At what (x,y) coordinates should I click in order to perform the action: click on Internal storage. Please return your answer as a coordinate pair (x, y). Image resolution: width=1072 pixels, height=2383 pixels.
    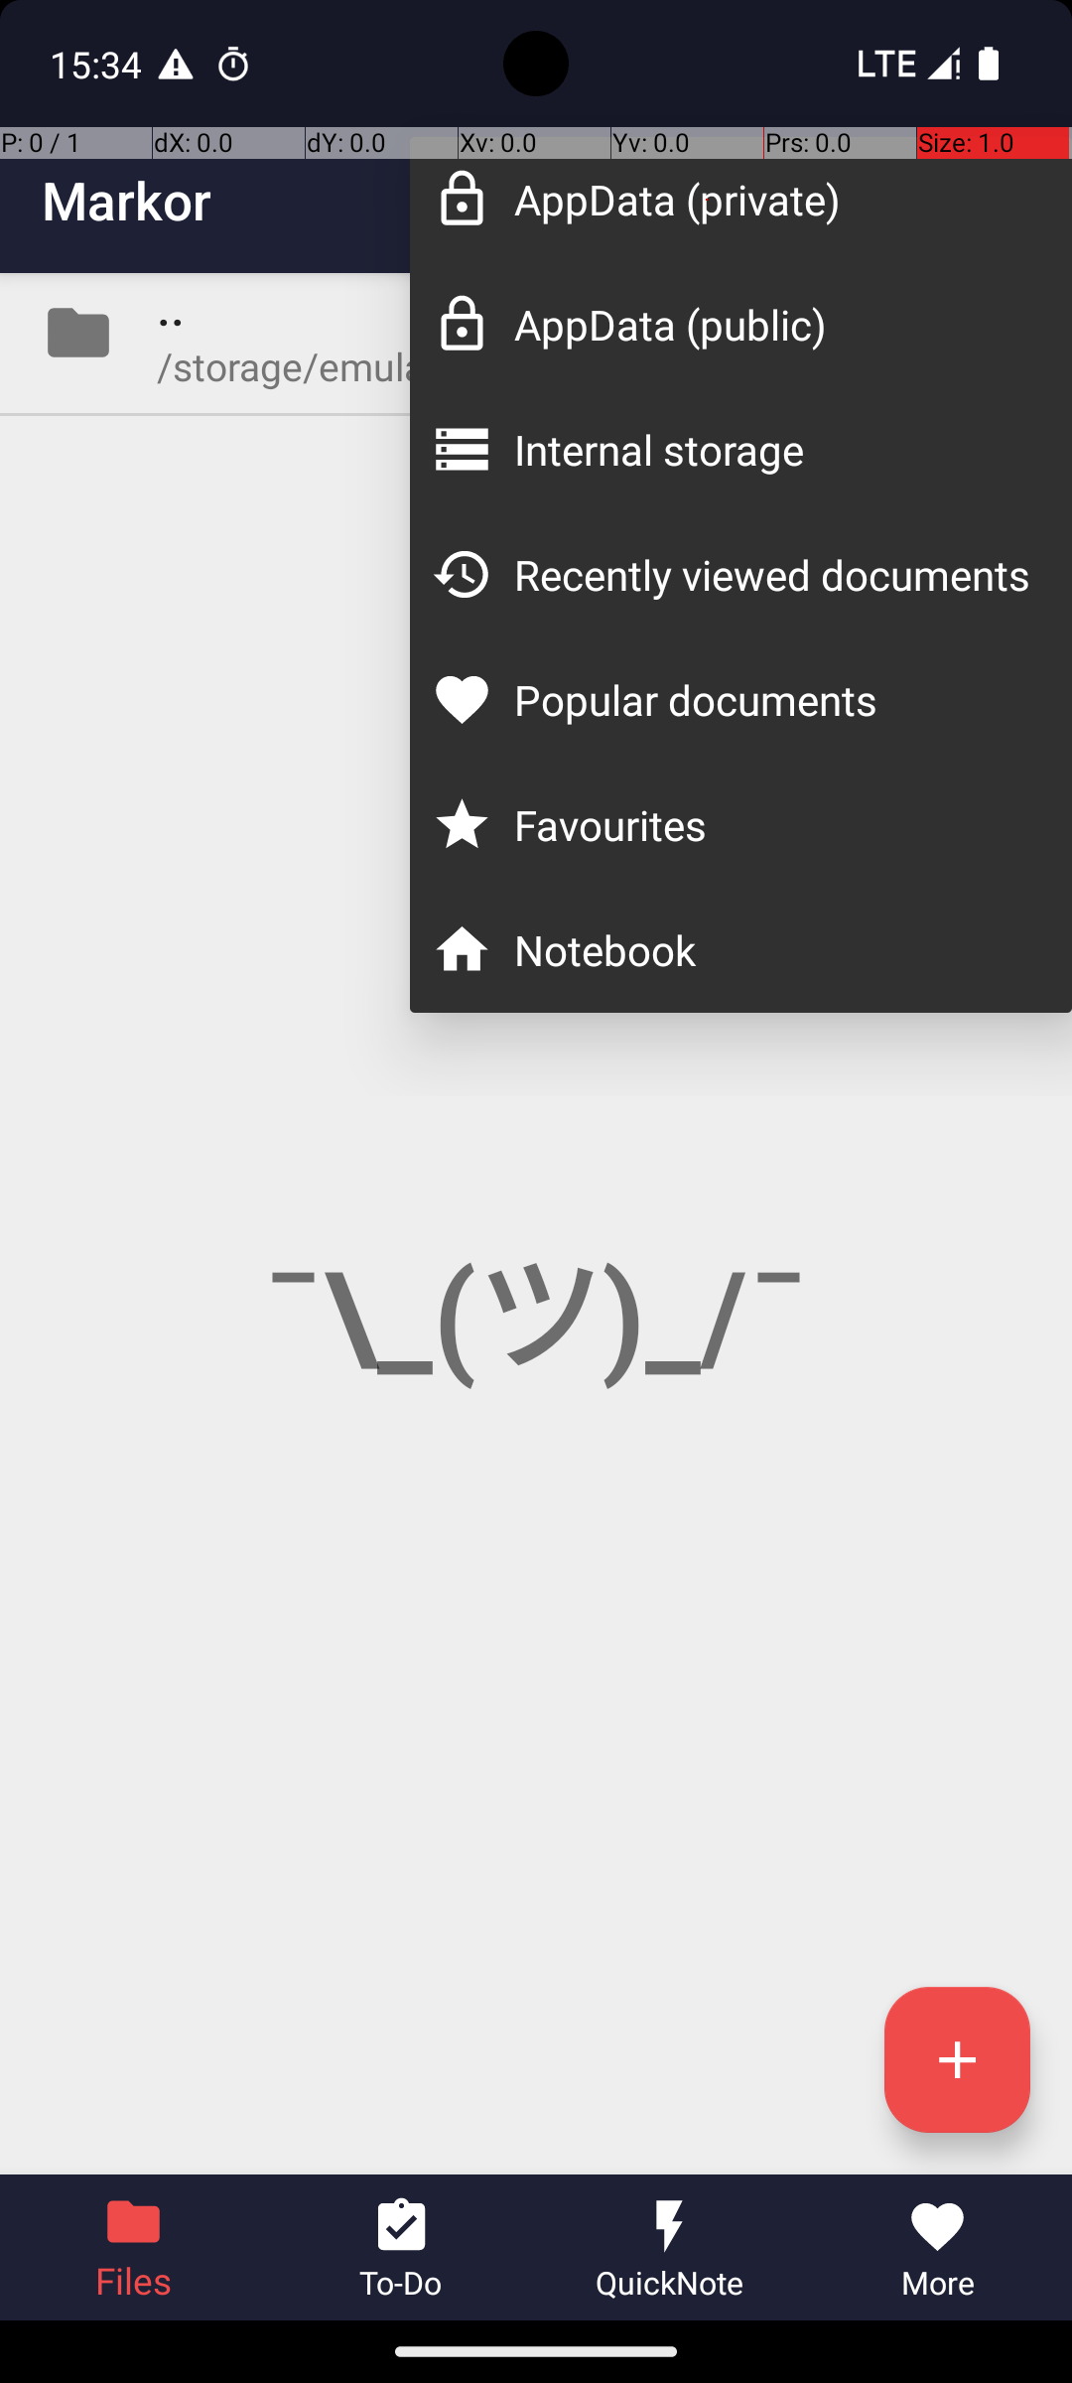
    Looking at the image, I should click on (772, 449).